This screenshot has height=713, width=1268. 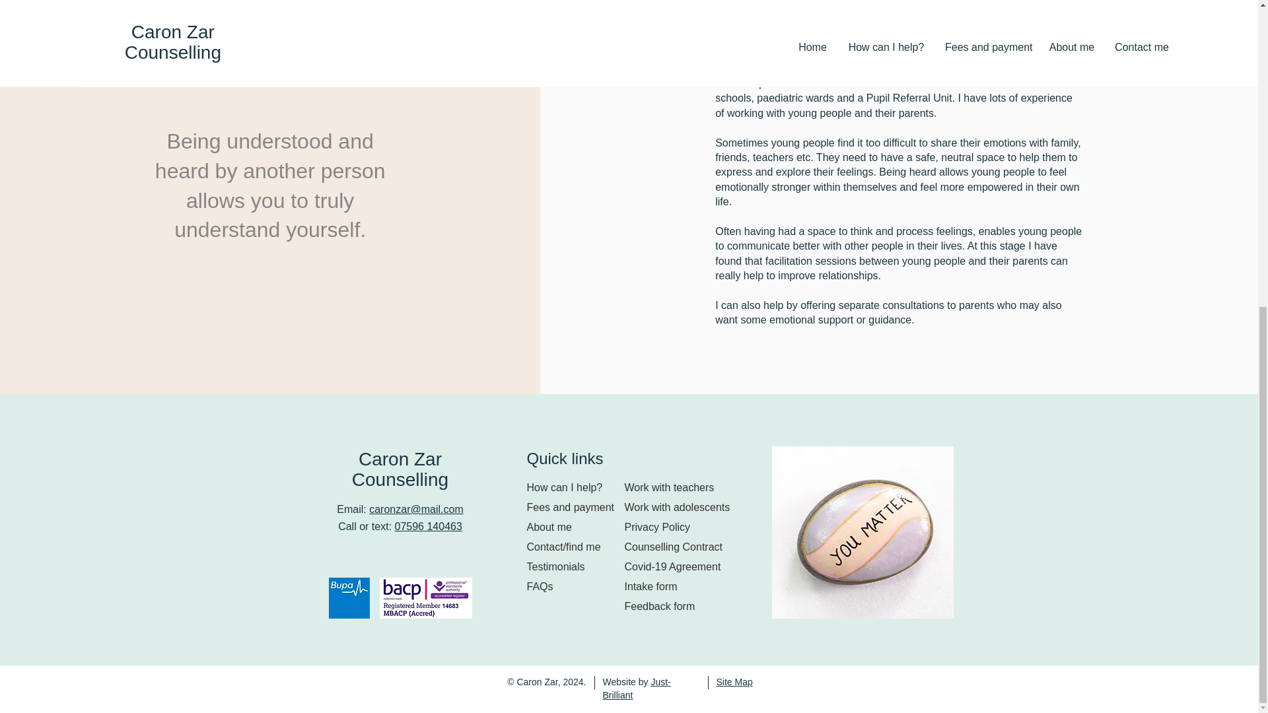 What do you see at coordinates (682, 586) in the screenshot?
I see `Intake form` at bounding box center [682, 586].